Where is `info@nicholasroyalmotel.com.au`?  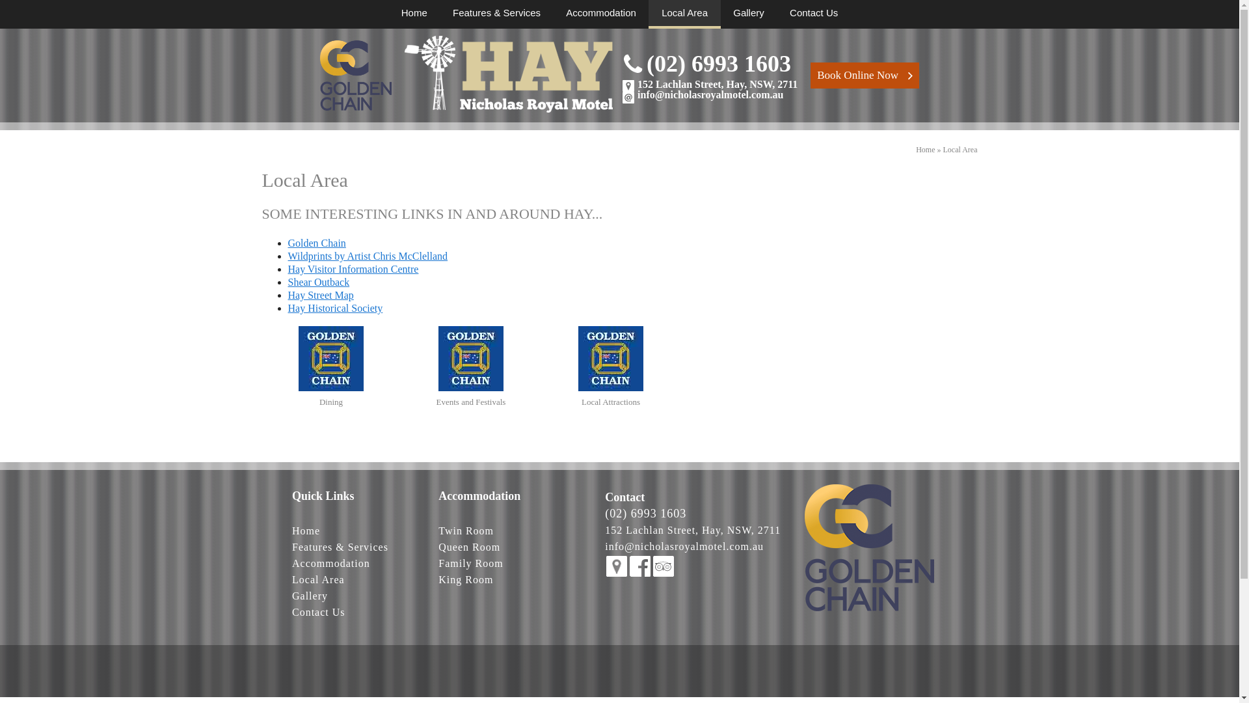
info@nicholasroyalmotel.com.au is located at coordinates (684, 547).